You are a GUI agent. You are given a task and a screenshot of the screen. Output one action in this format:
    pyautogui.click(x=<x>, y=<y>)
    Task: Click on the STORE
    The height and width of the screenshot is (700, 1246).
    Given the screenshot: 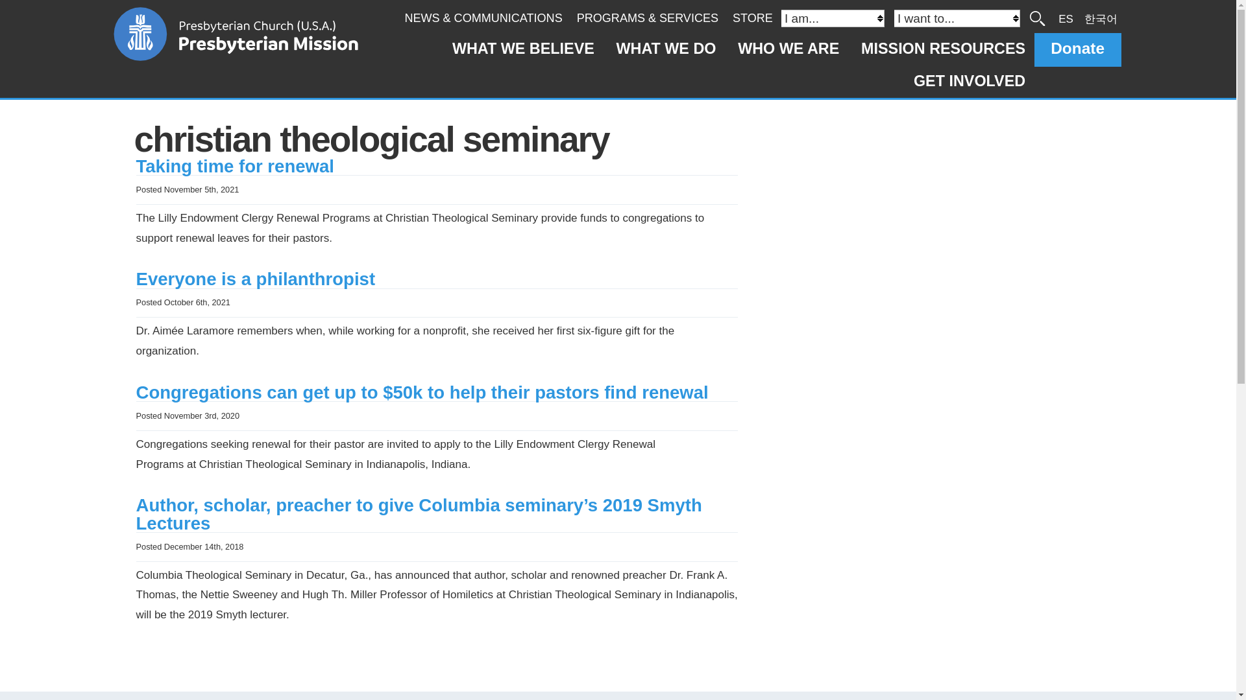 What is the action you would take?
    pyautogui.click(x=752, y=18)
    